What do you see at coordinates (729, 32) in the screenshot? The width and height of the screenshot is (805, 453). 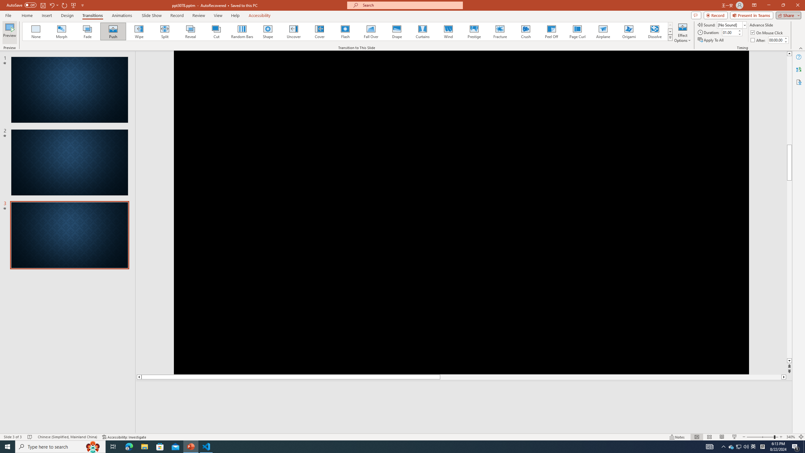 I see `Duration` at bounding box center [729, 32].